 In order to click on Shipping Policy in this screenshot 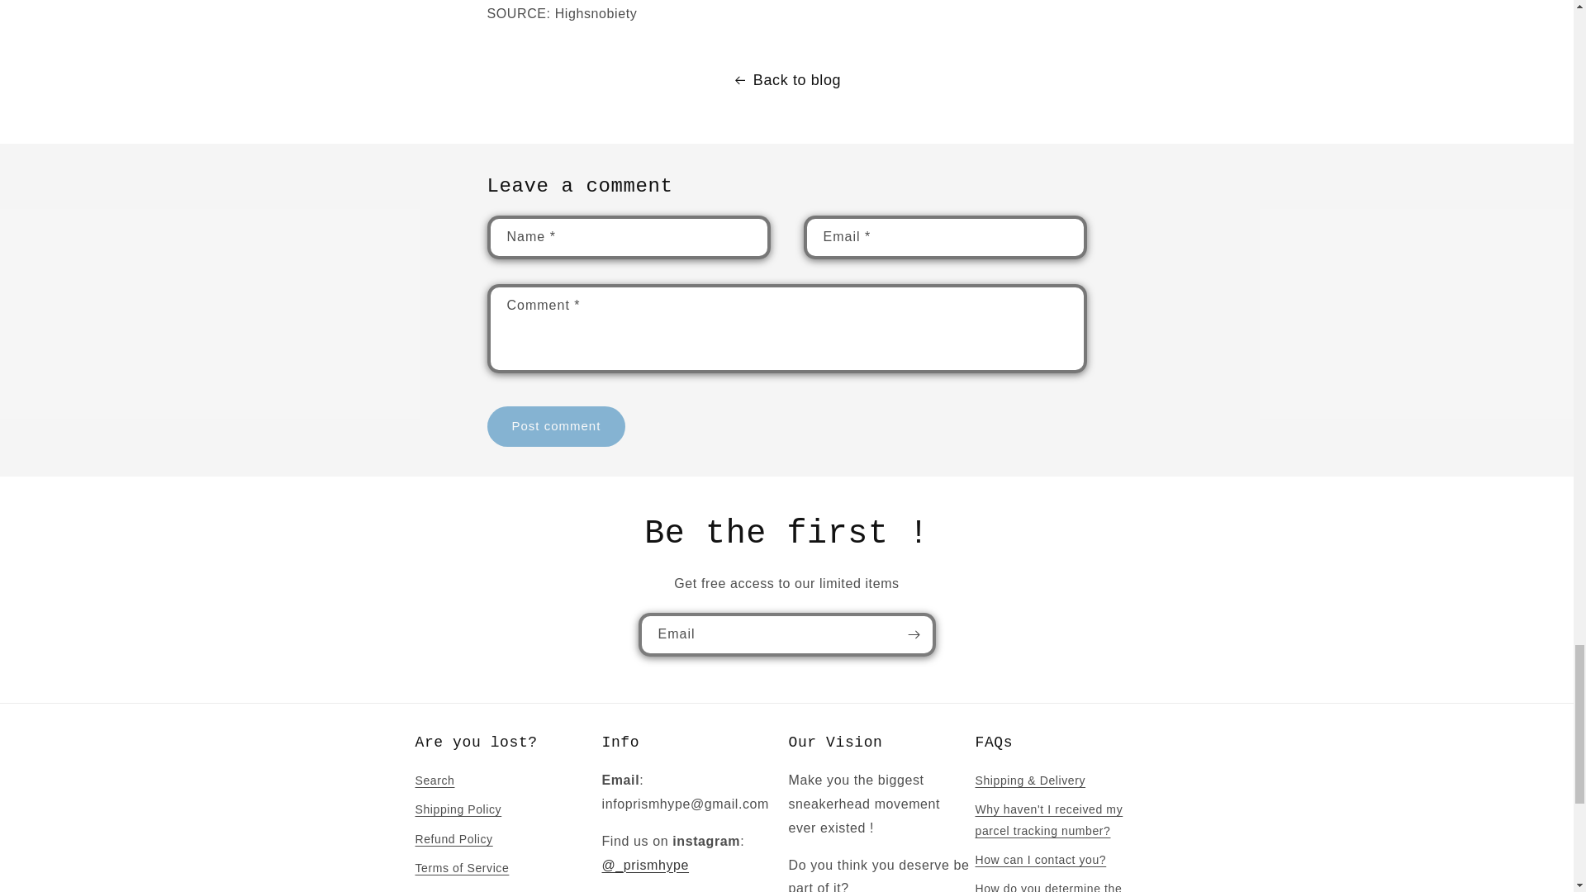, I will do `click(458, 809)`.